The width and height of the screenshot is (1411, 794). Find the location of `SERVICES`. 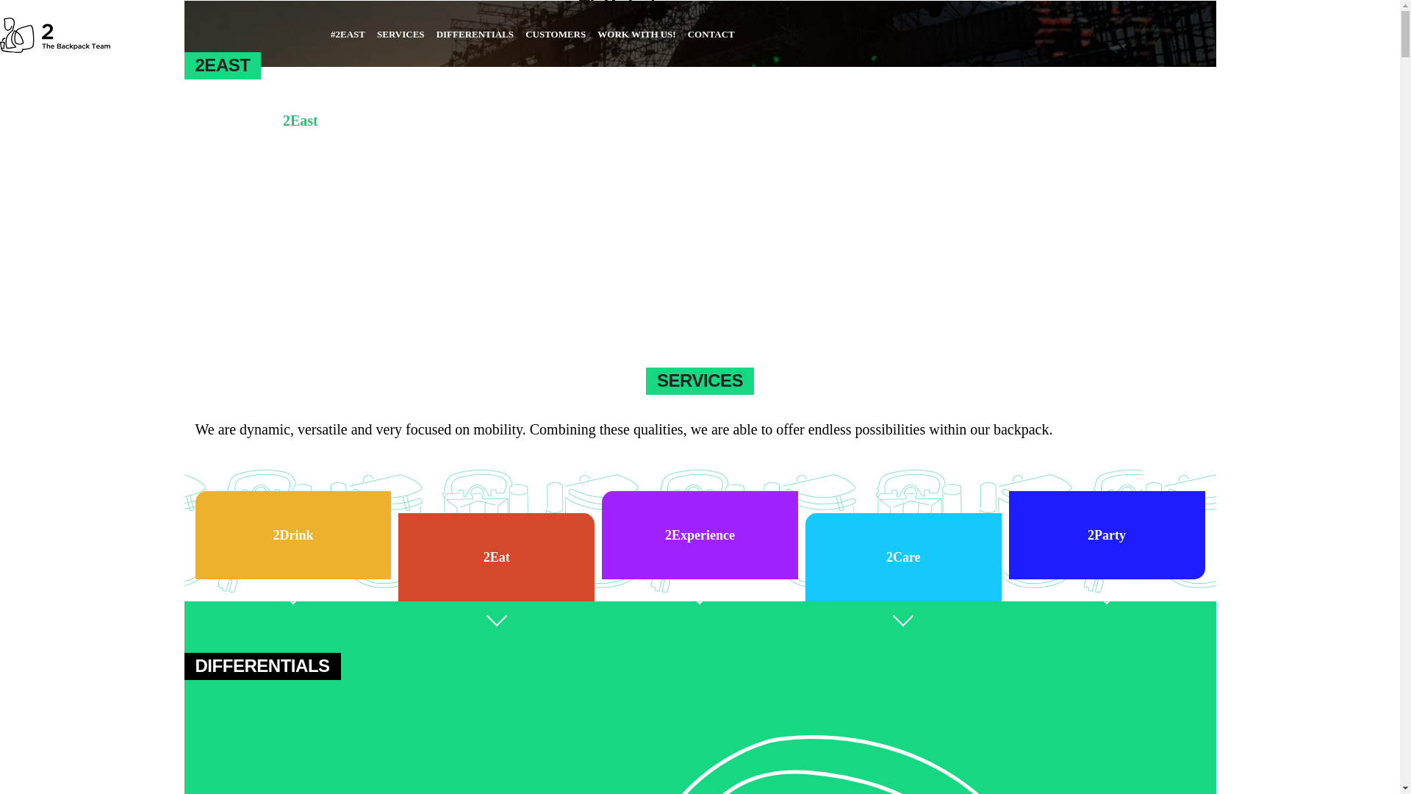

SERVICES is located at coordinates (401, 34).